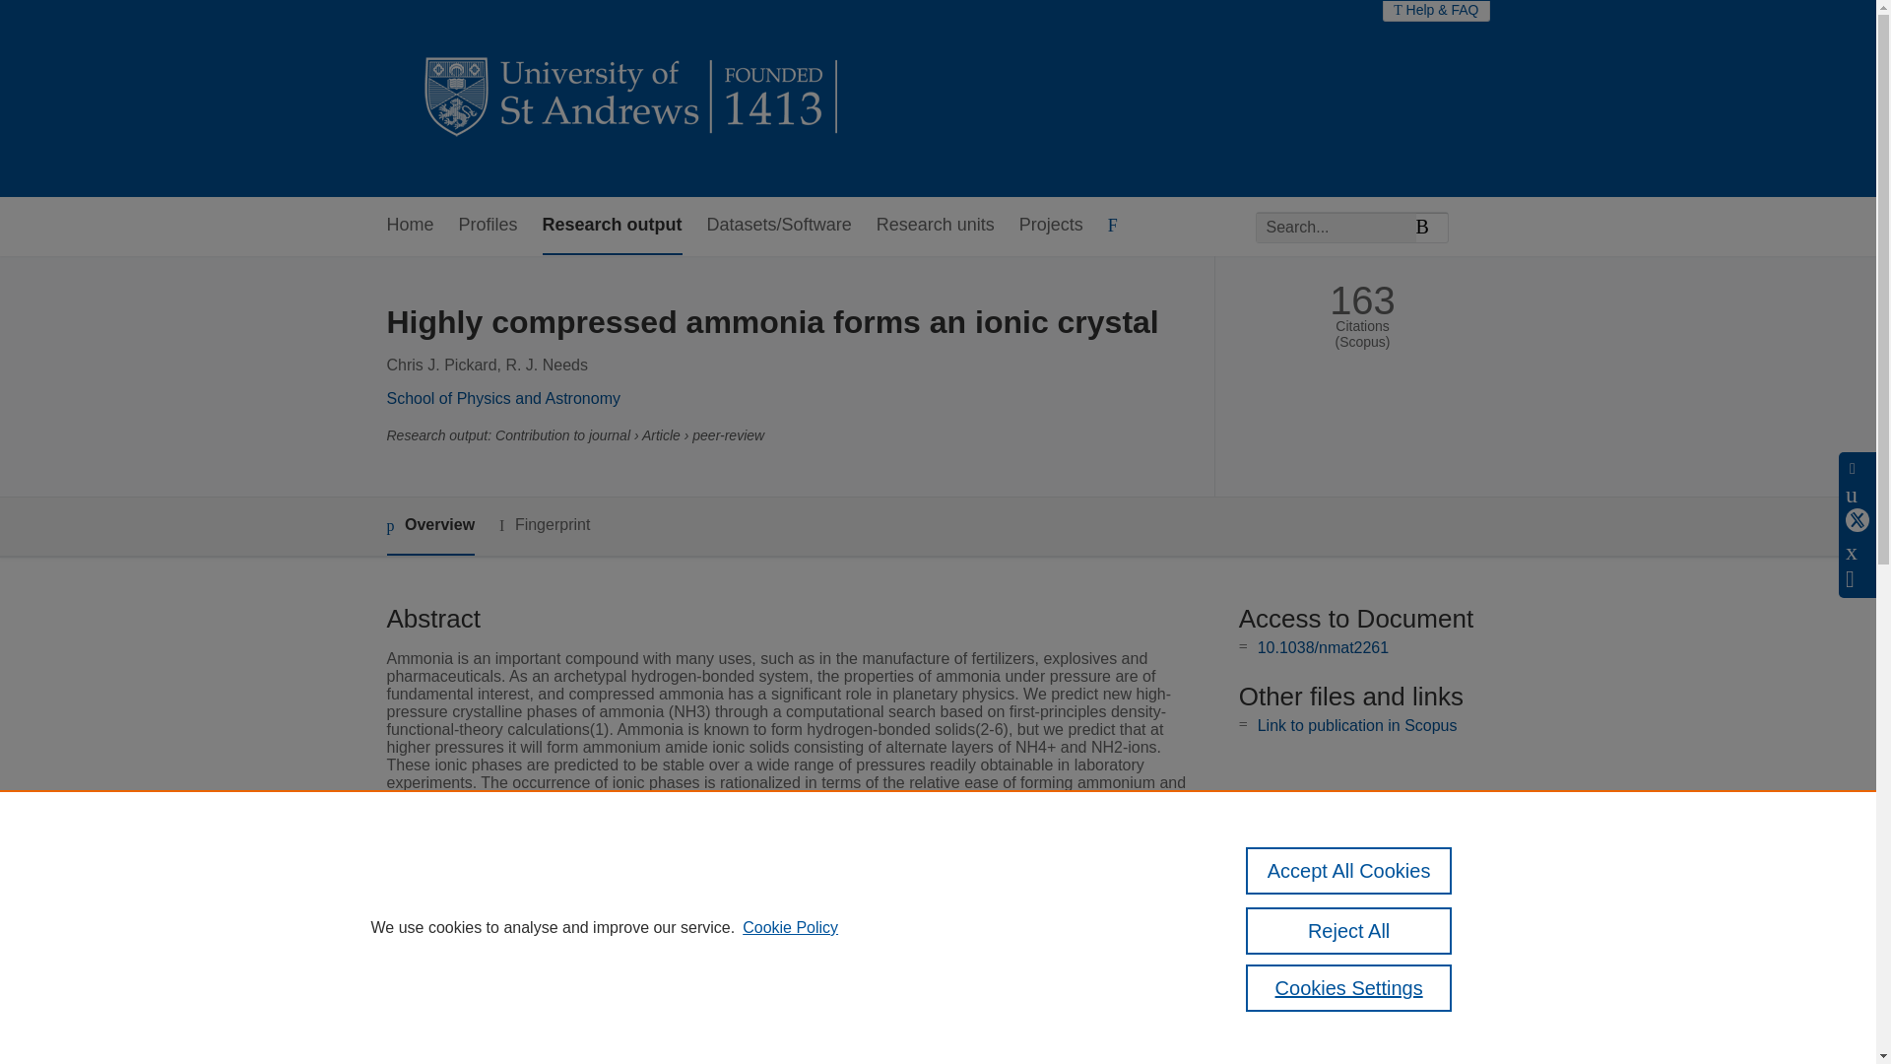 This screenshot has width=1891, height=1064. What do you see at coordinates (489, 226) in the screenshot?
I see `Profiles` at bounding box center [489, 226].